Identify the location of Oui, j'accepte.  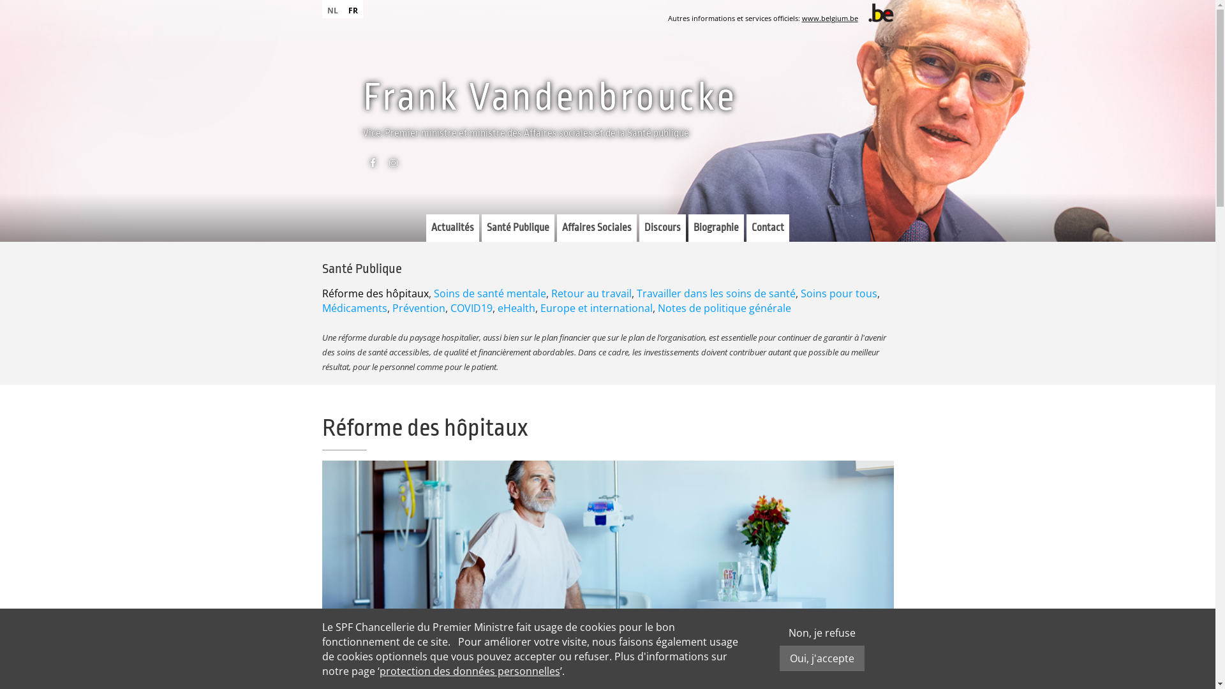
(822, 658).